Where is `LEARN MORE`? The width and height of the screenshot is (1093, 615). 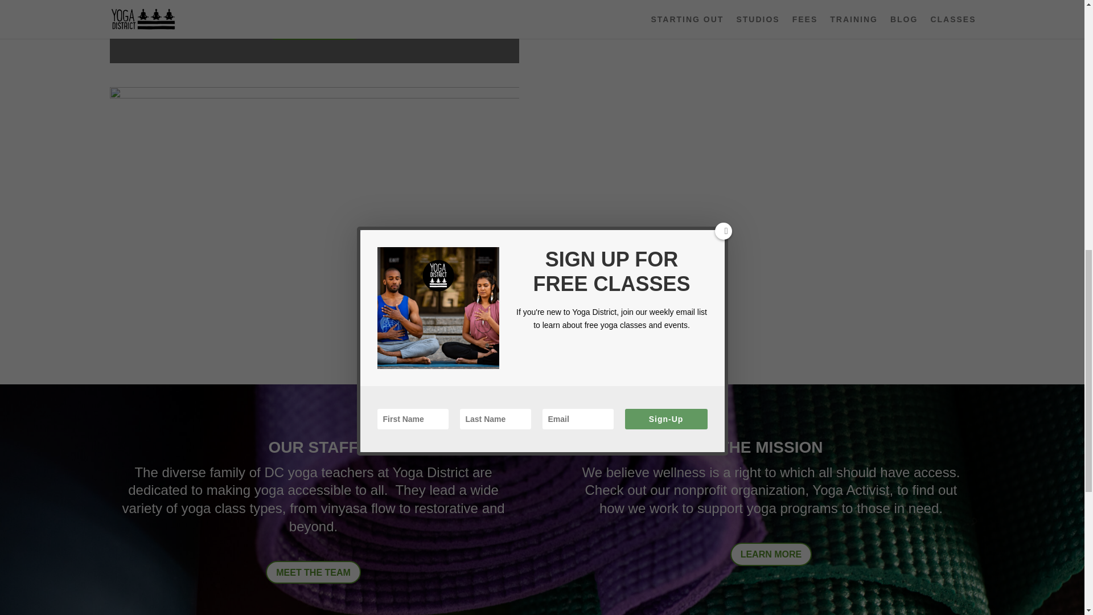 LEARN MORE is located at coordinates (771, 553).